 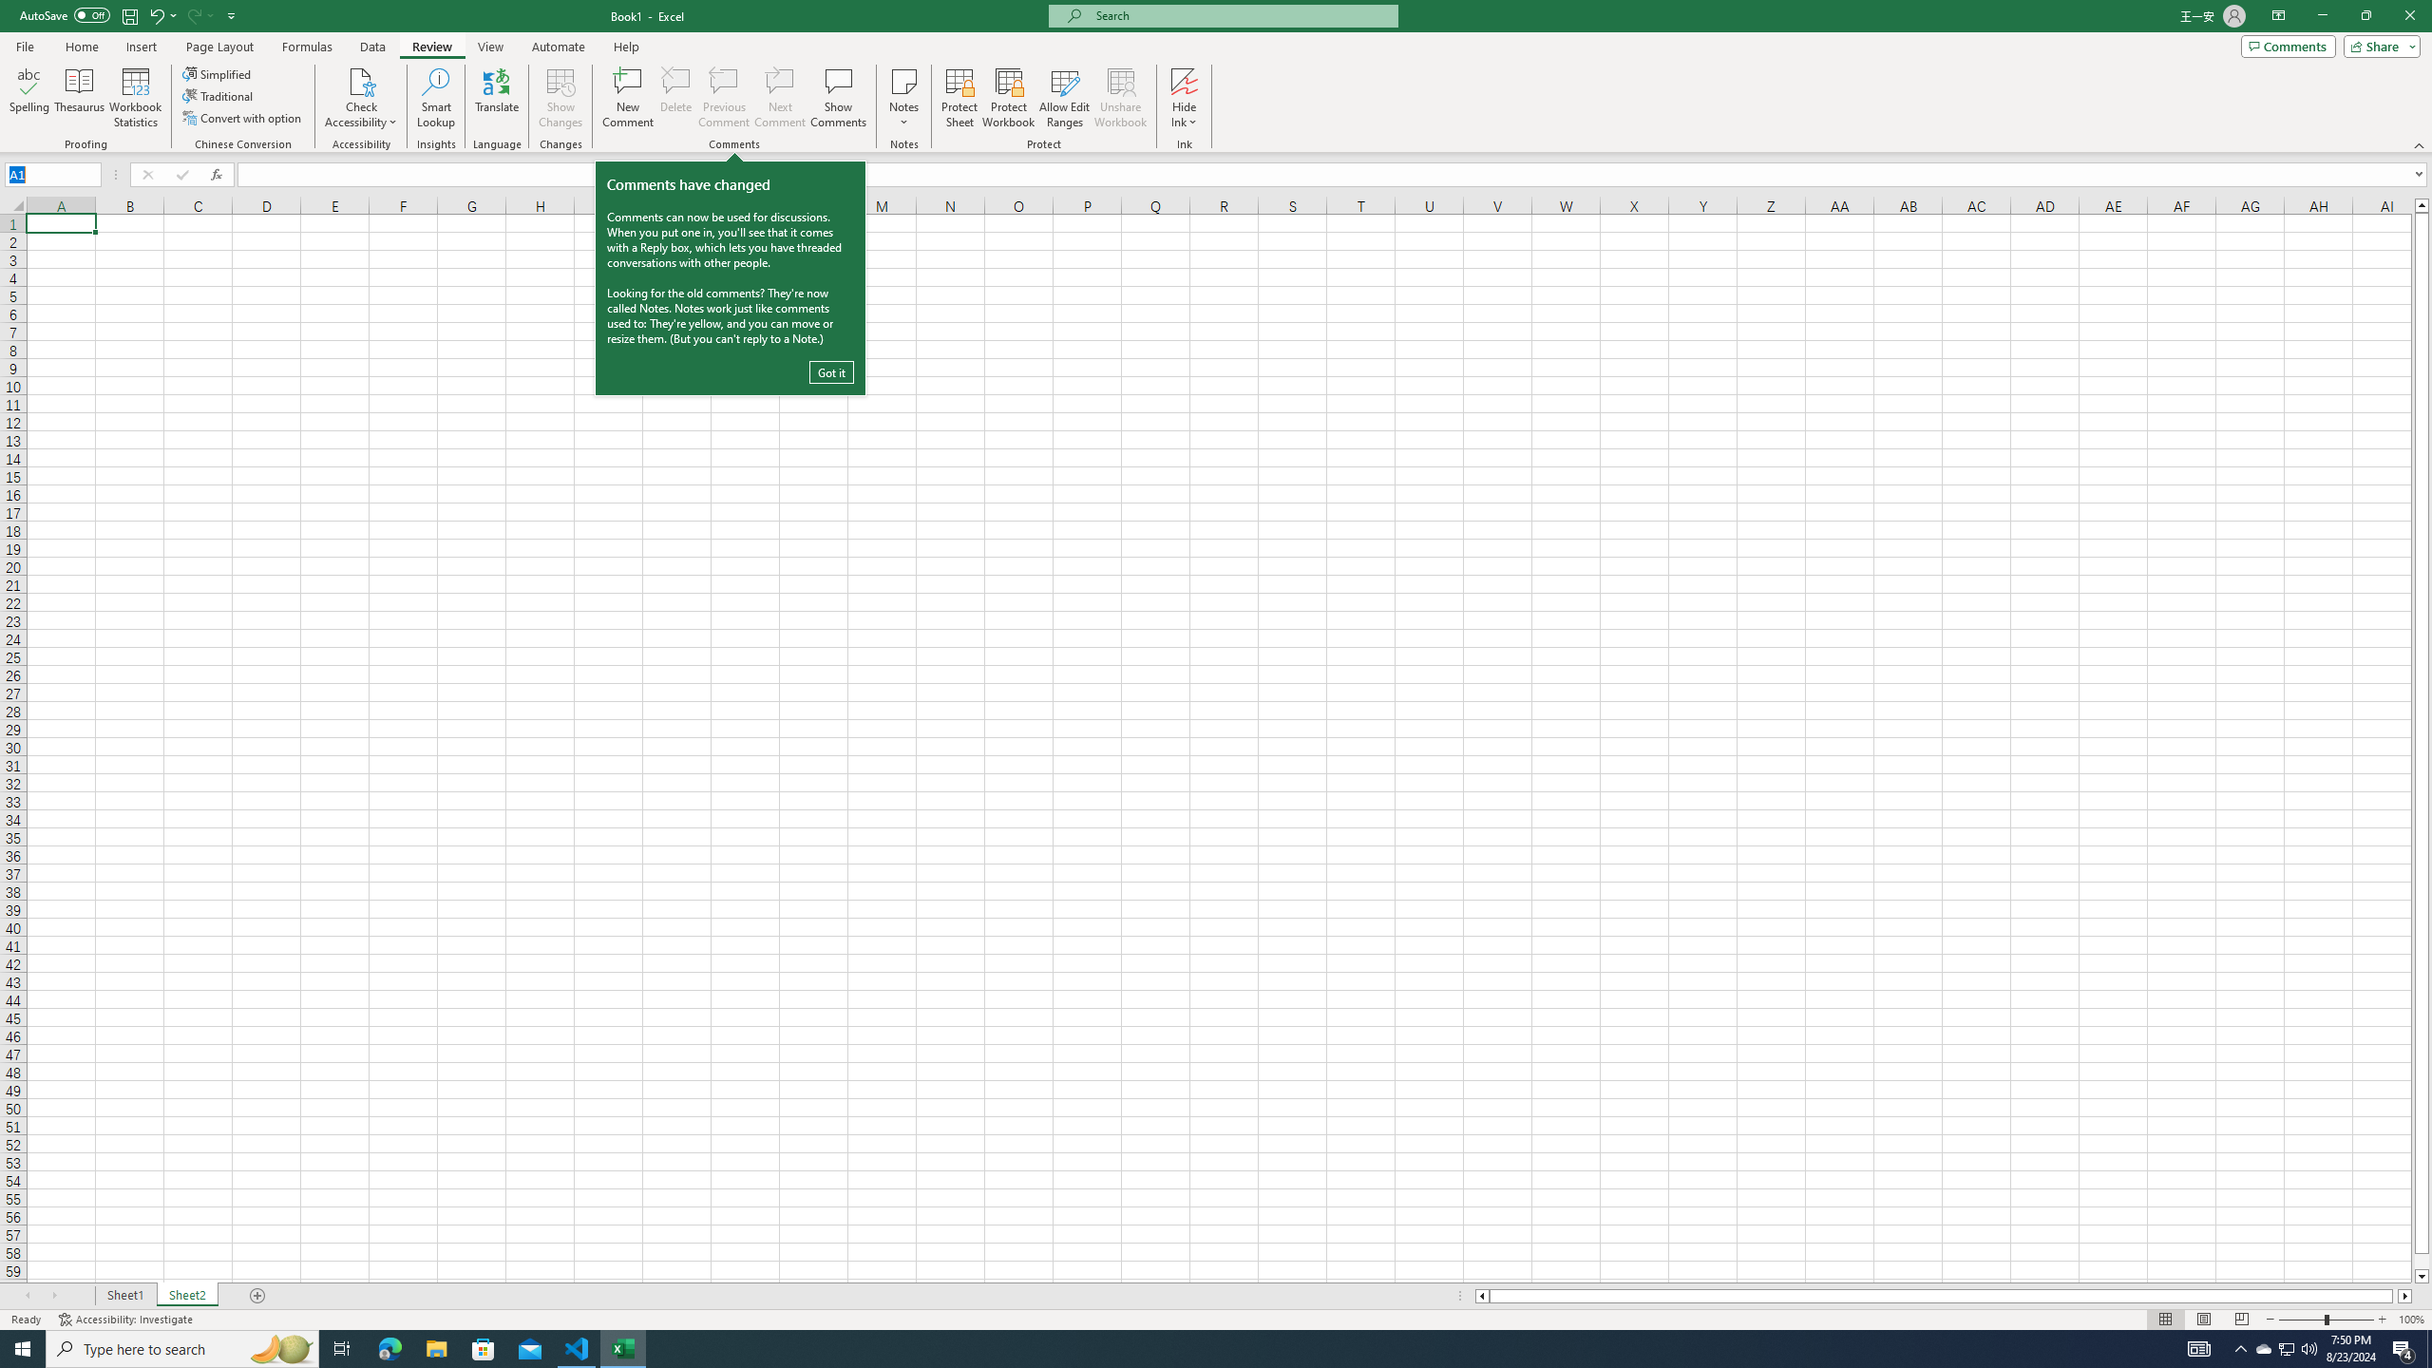 What do you see at coordinates (1216, 76) in the screenshot?
I see `Class: MsoCommandBar` at bounding box center [1216, 76].